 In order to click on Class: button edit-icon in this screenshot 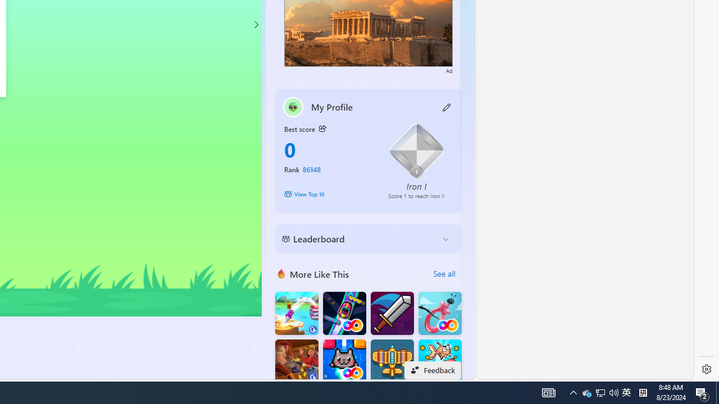, I will do `click(447, 107)`.